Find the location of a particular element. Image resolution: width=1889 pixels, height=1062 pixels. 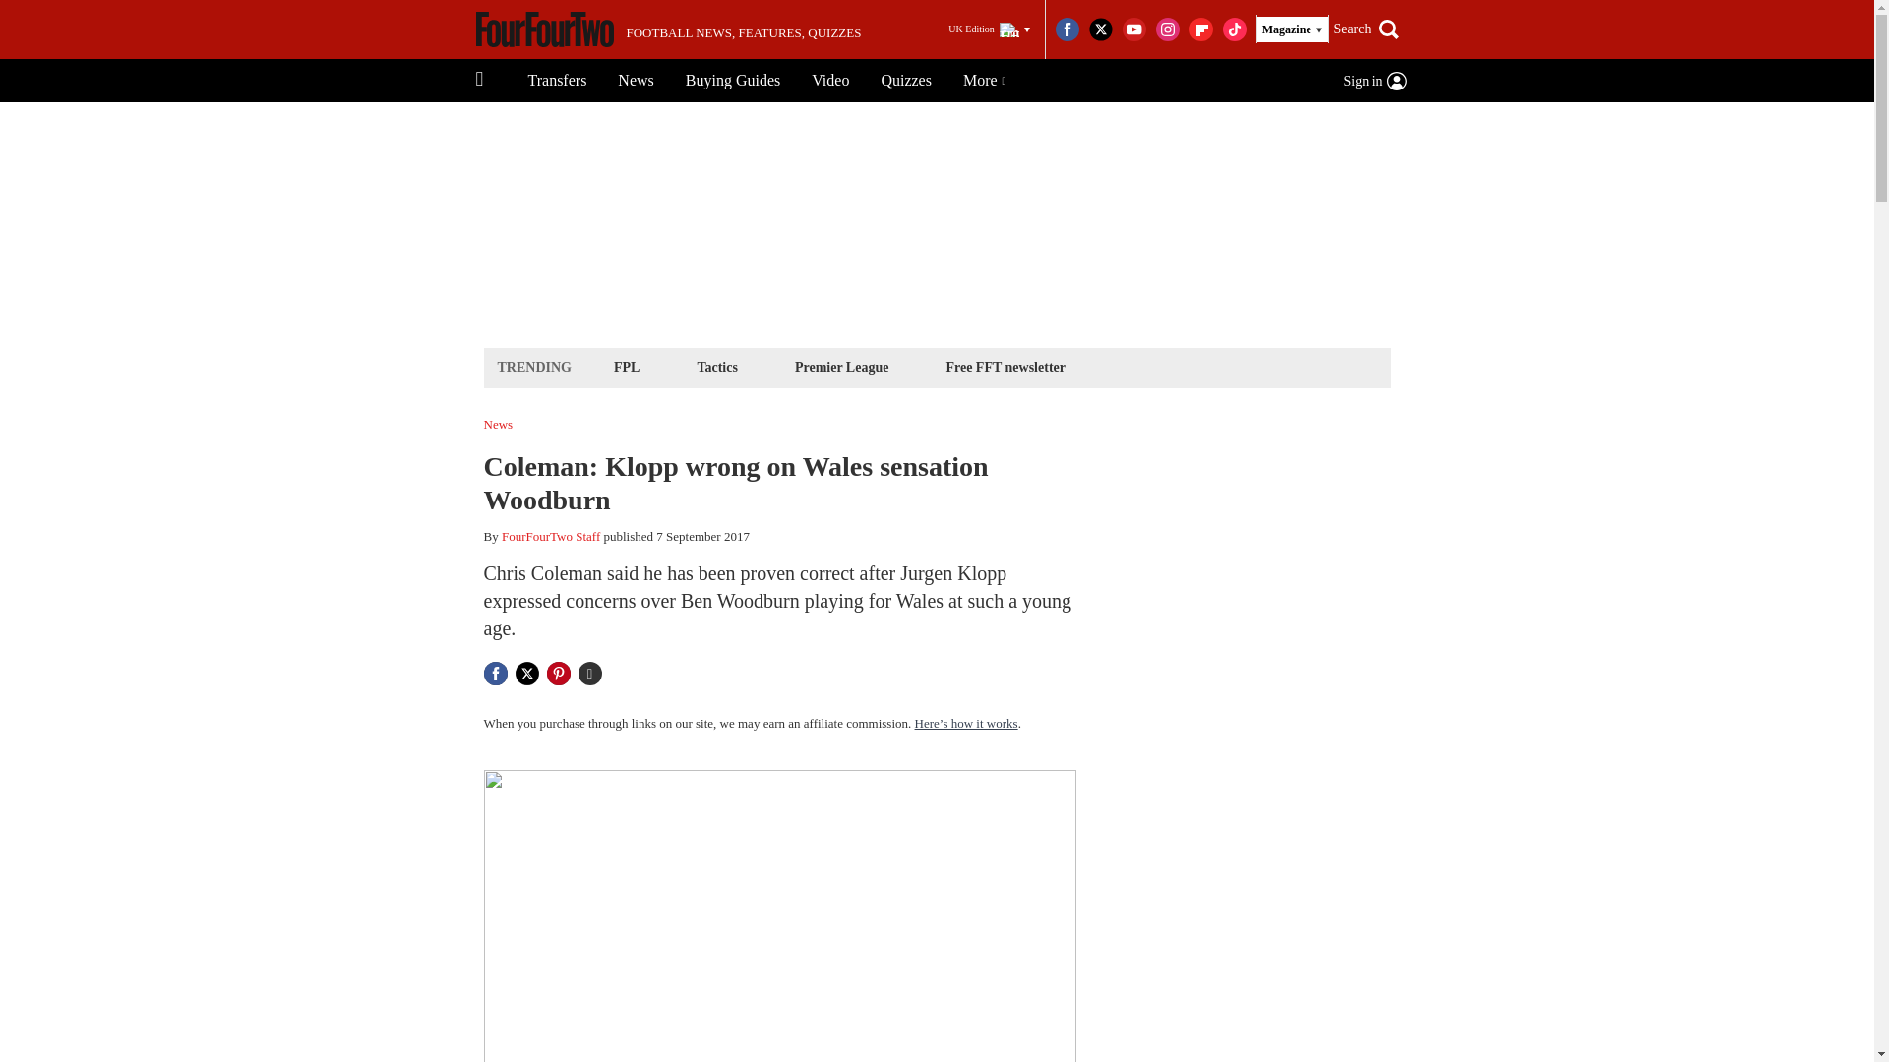

Premier League is located at coordinates (841, 366).